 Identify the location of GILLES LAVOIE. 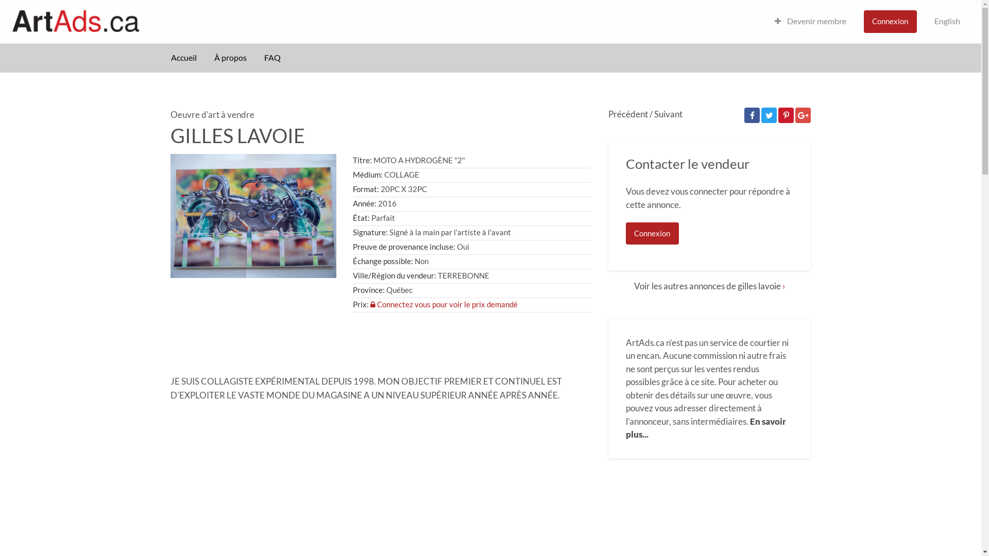
(238, 135).